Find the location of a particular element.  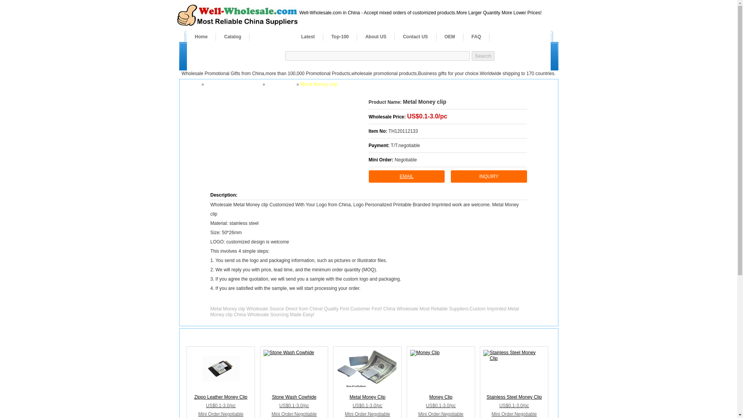

Metal Money Clip is located at coordinates (367, 384).